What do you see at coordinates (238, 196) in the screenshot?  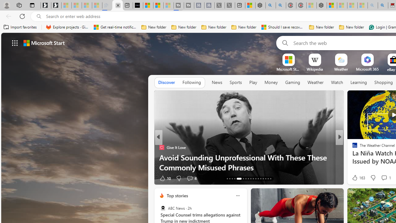 I see `Class: icon-img` at bounding box center [238, 196].